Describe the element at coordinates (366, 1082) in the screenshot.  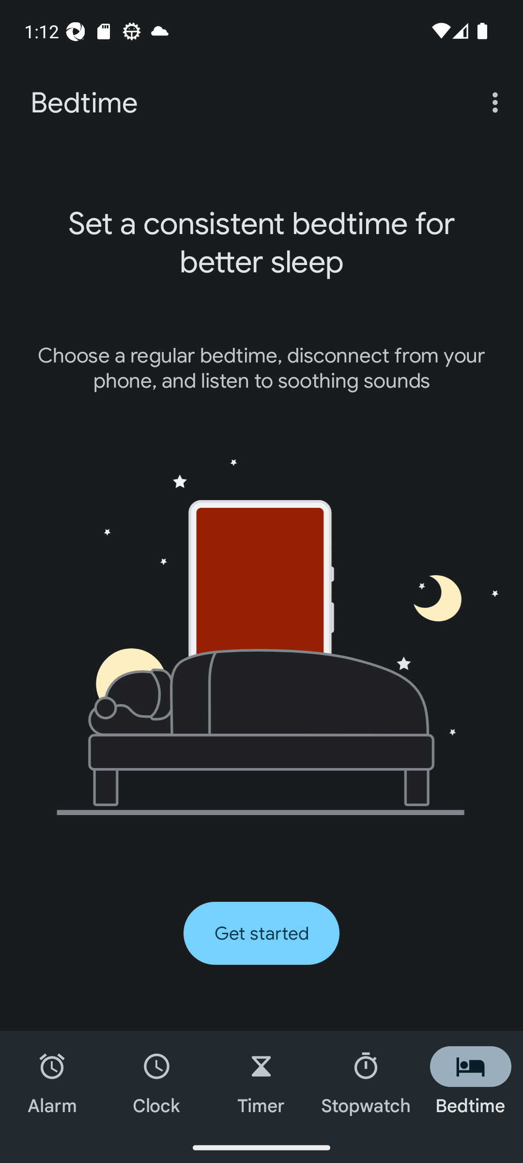
I see `Stopwatch` at that location.